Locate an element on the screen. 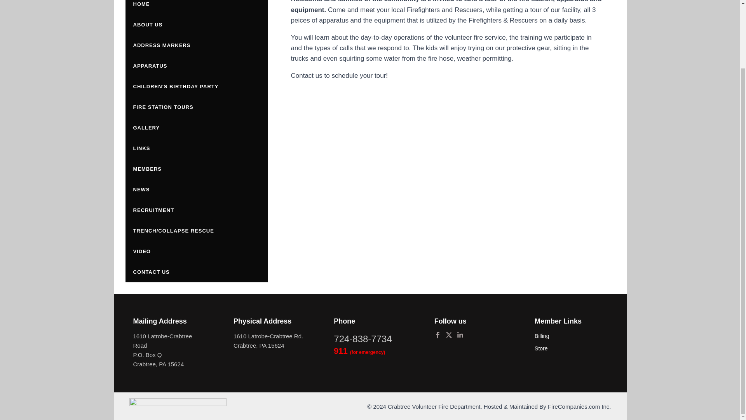 This screenshot has height=420, width=746. ADDRESS MARKERS is located at coordinates (196, 45).